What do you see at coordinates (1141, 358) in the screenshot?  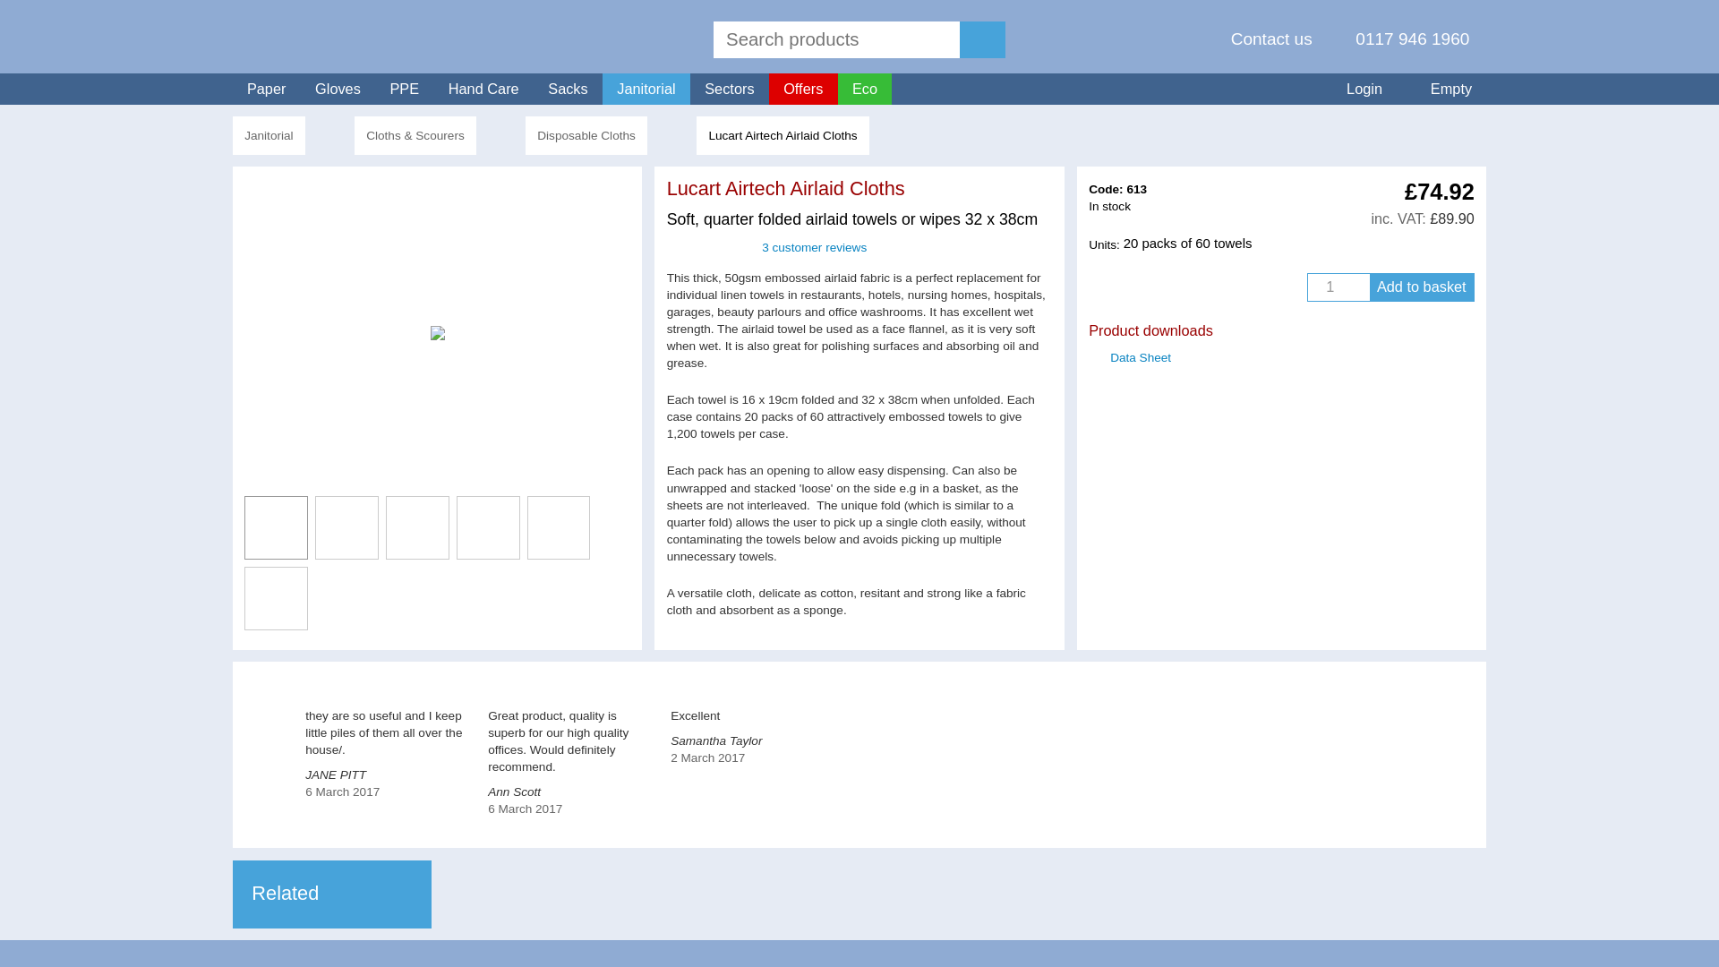 I see `Data Sheet` at bounding box center [1141, 358].